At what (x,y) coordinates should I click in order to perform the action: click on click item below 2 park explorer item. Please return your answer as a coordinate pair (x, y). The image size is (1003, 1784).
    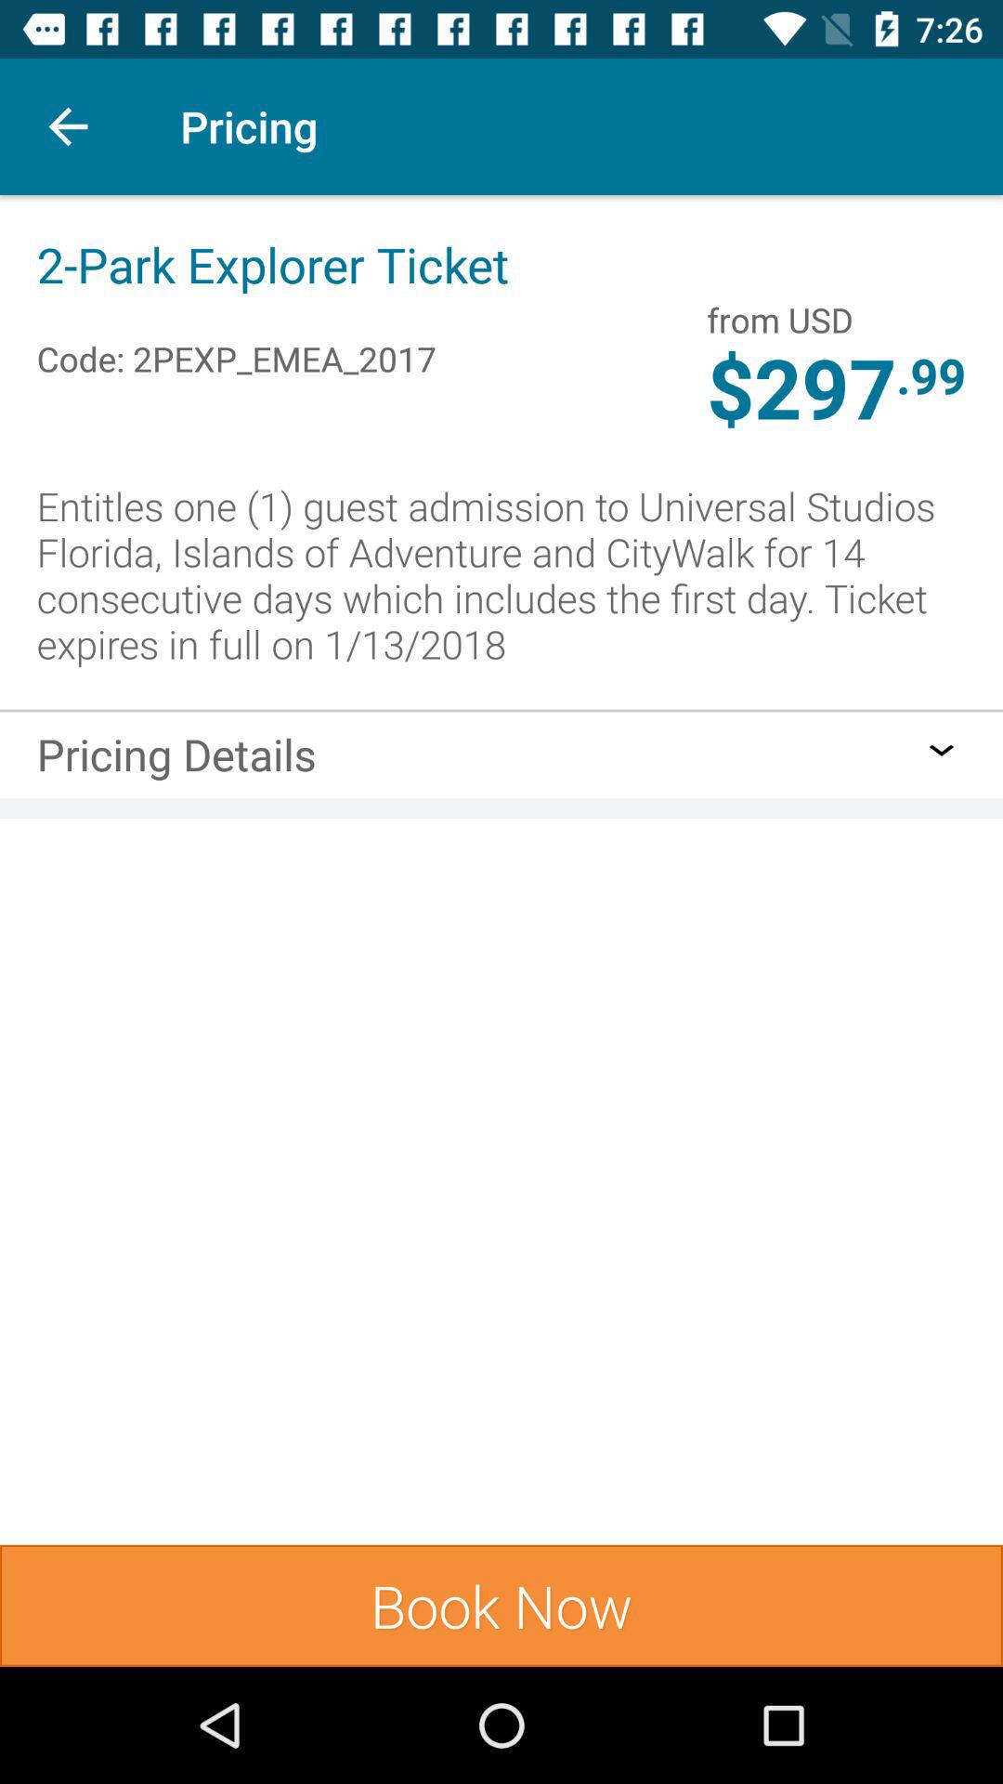
    Looking at the image, I should click on (236, 338).